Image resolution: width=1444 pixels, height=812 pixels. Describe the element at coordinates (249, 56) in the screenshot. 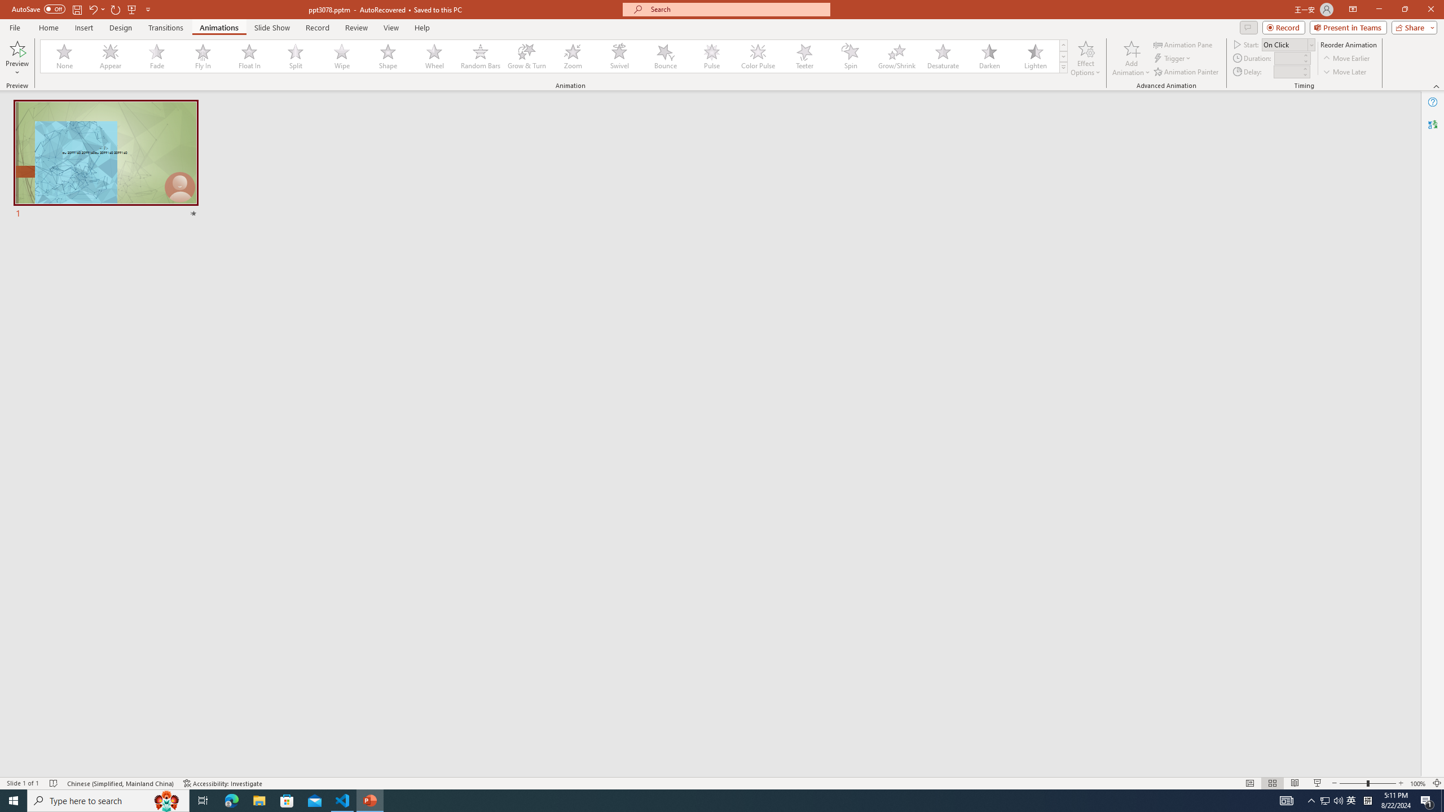

I see `Float In` at that location.